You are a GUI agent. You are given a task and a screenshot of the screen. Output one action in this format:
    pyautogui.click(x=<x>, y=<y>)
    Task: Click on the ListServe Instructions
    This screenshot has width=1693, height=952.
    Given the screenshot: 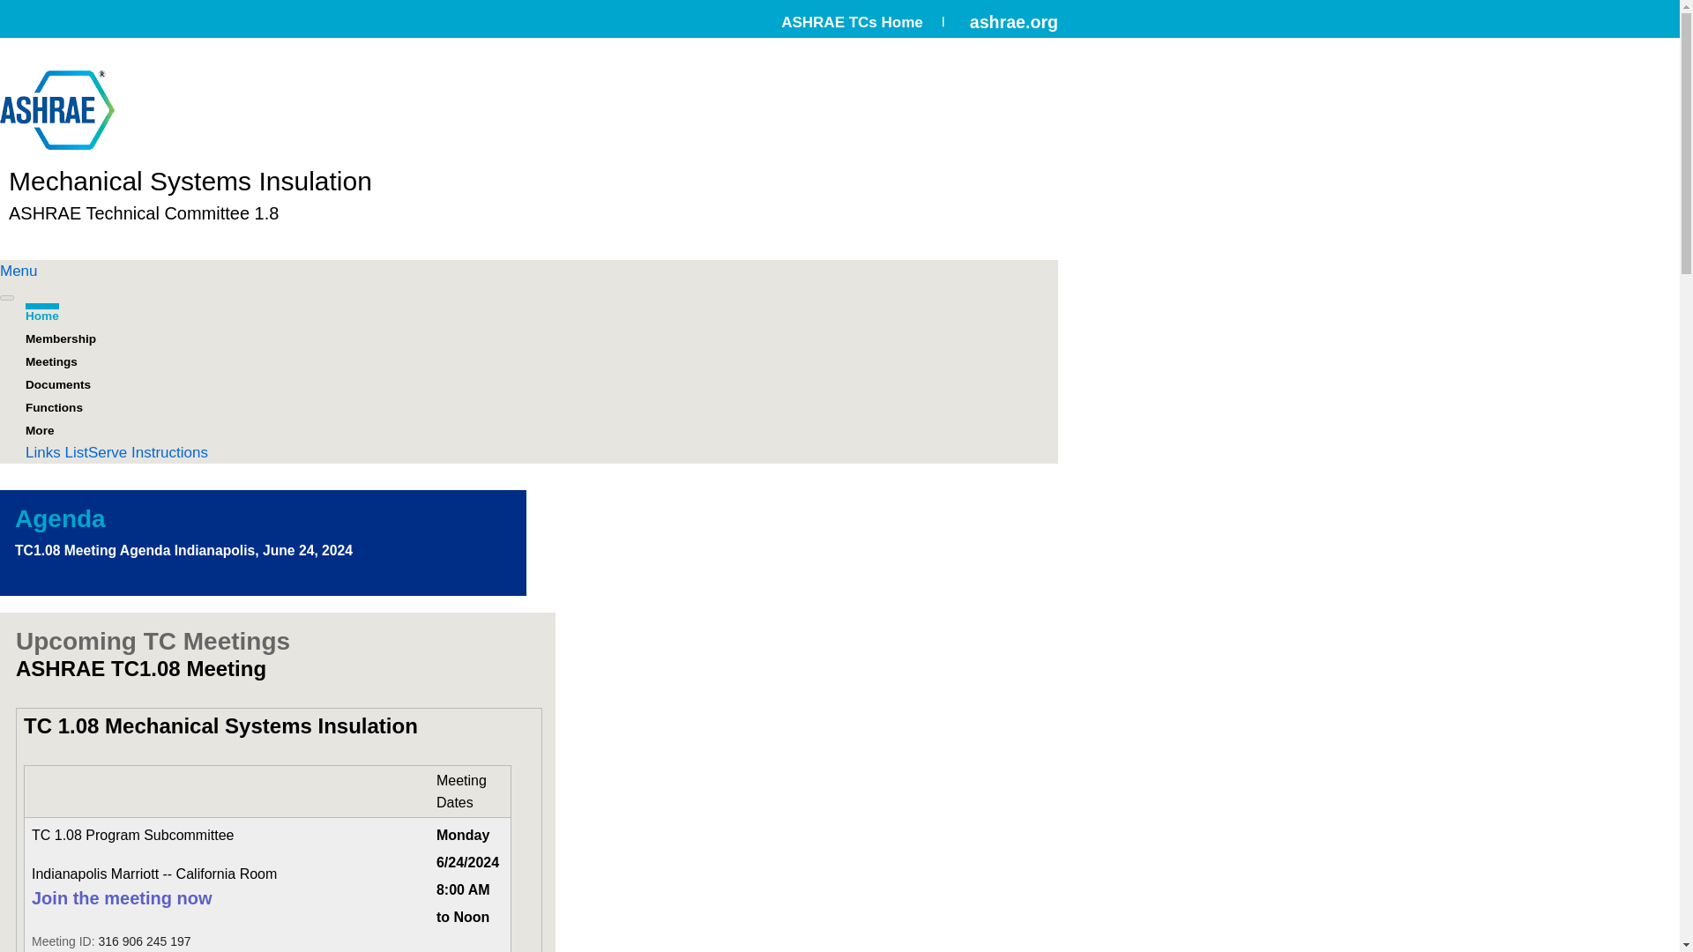 What is the action you would take?
    pyautogui.click(x=136, y=452)
    